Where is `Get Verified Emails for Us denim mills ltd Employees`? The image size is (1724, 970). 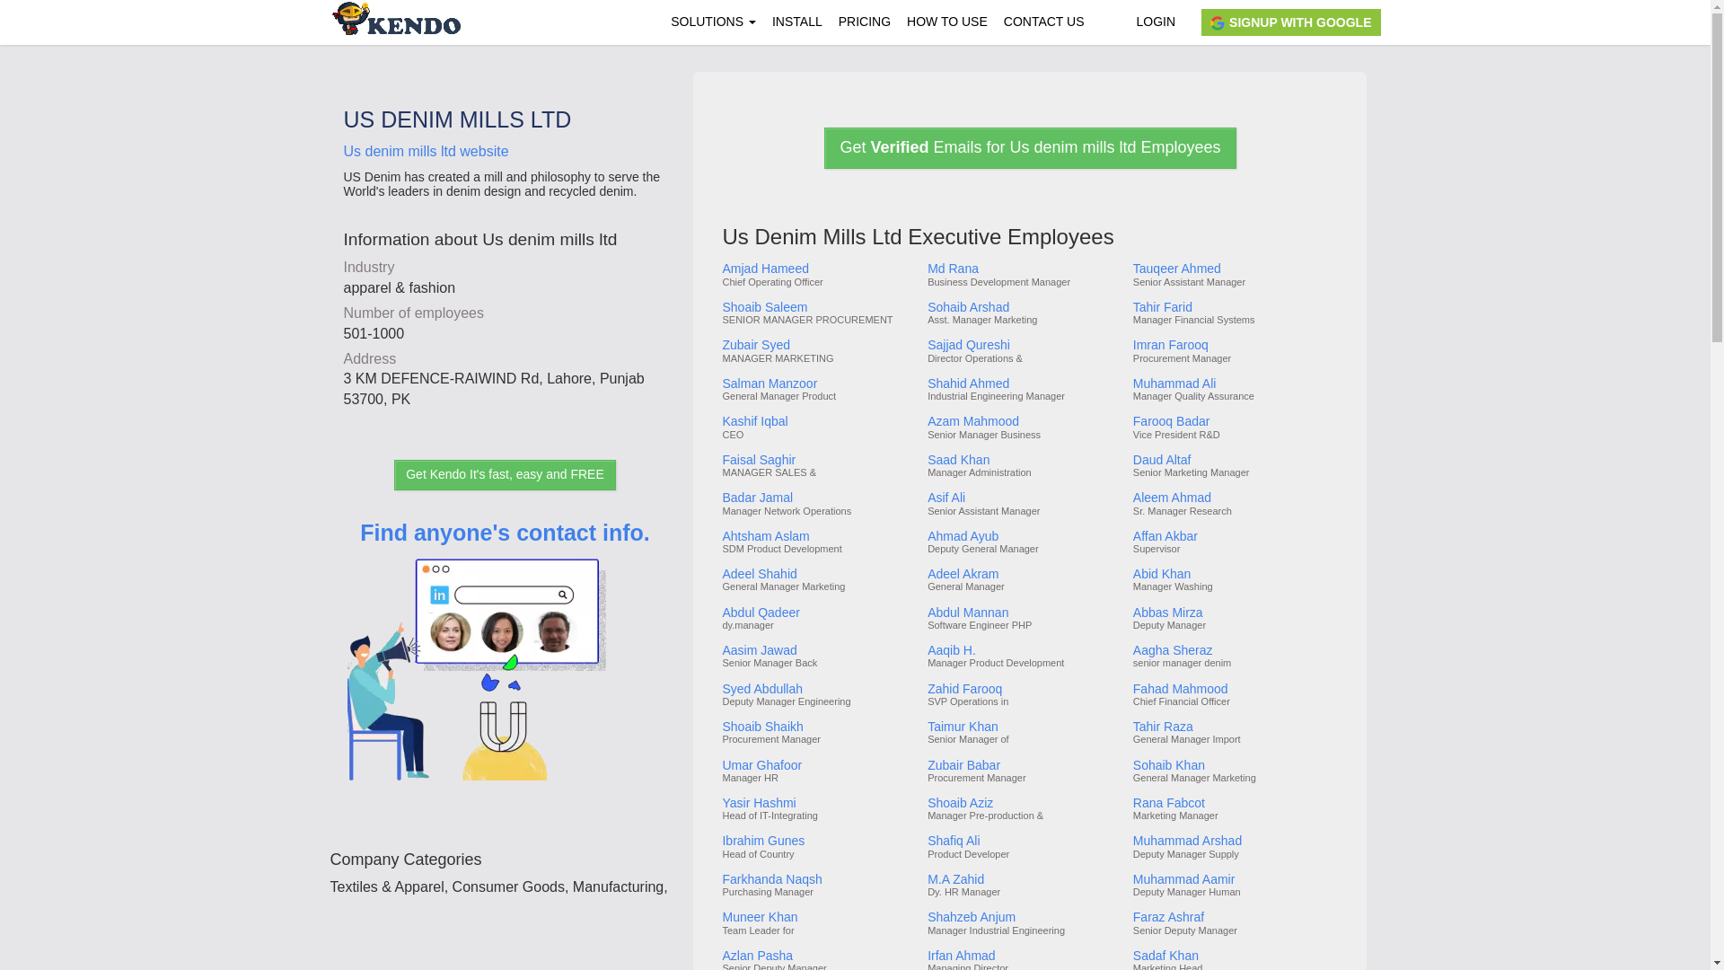
Get Verified Emails for Us denim mills ltd Employees is located at coordinates (1029, 147).